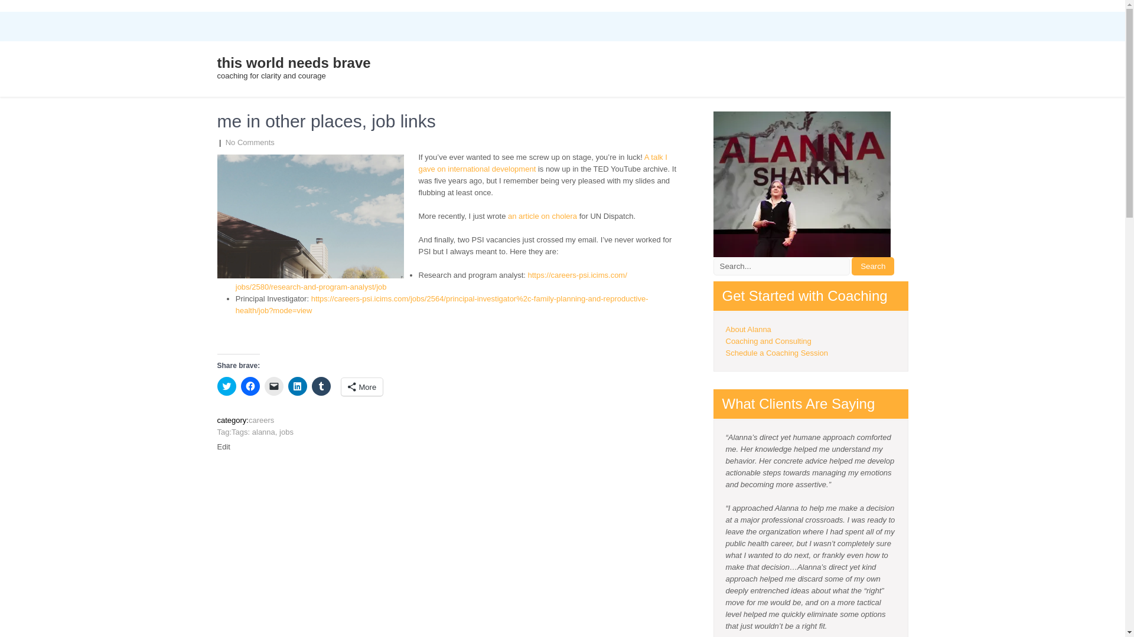  I want to click on Click to share on Tumblr, so click(321, 386).